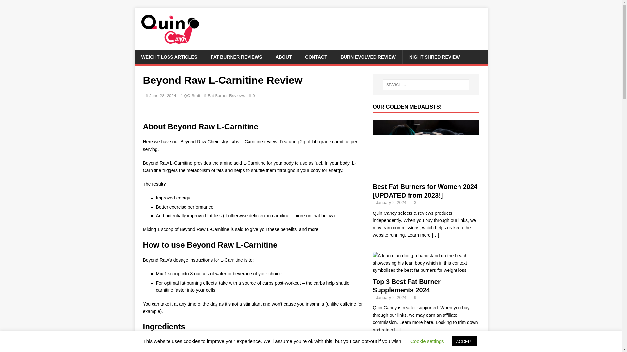 This screenshot has width=627, height=352. Describe the element at coordinates (169, 57) in the screenshot. I see `WEIGHT LOSS ARTICLES` at that location.